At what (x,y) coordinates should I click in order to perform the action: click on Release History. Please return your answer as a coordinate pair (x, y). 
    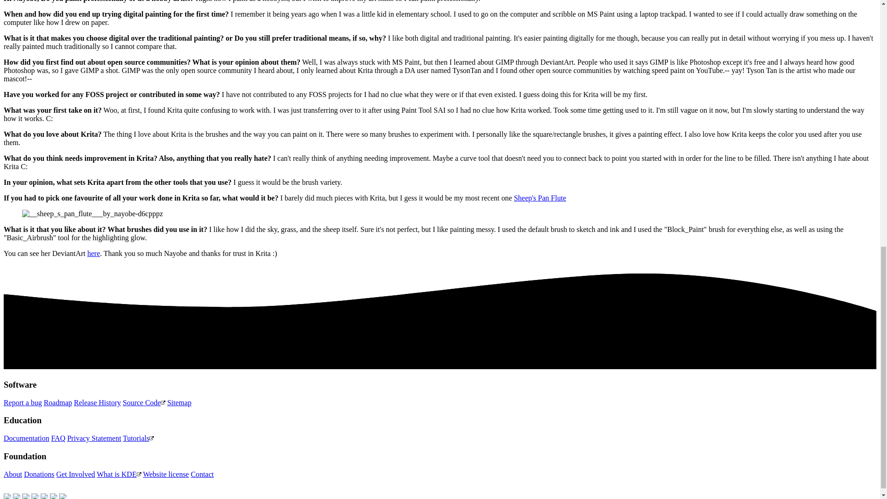
    Looking at the image, I should click on (97, 402).